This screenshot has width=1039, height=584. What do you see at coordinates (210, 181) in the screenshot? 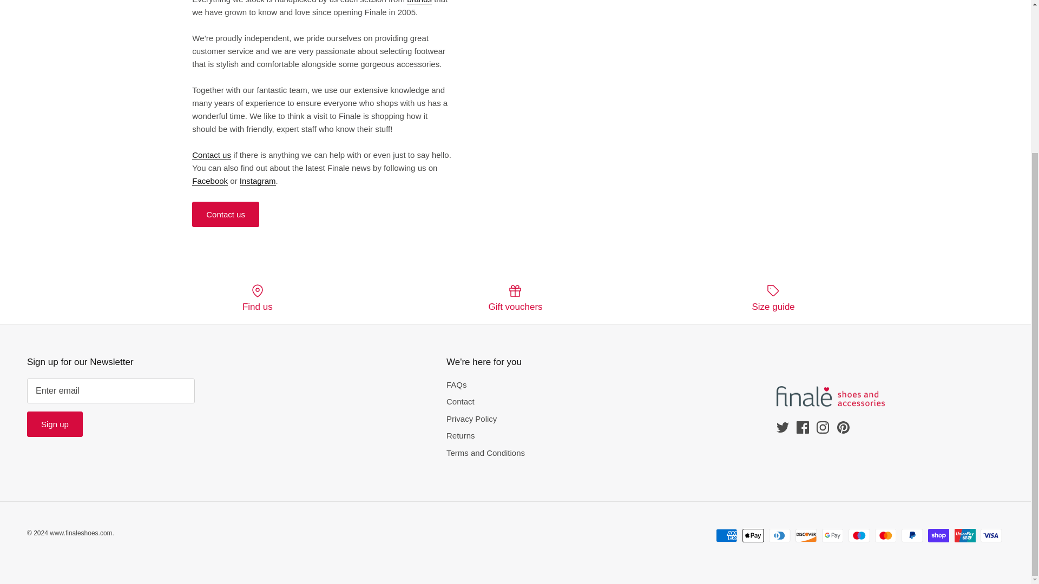
I see `Facebook` at bounding box center [210, 181].